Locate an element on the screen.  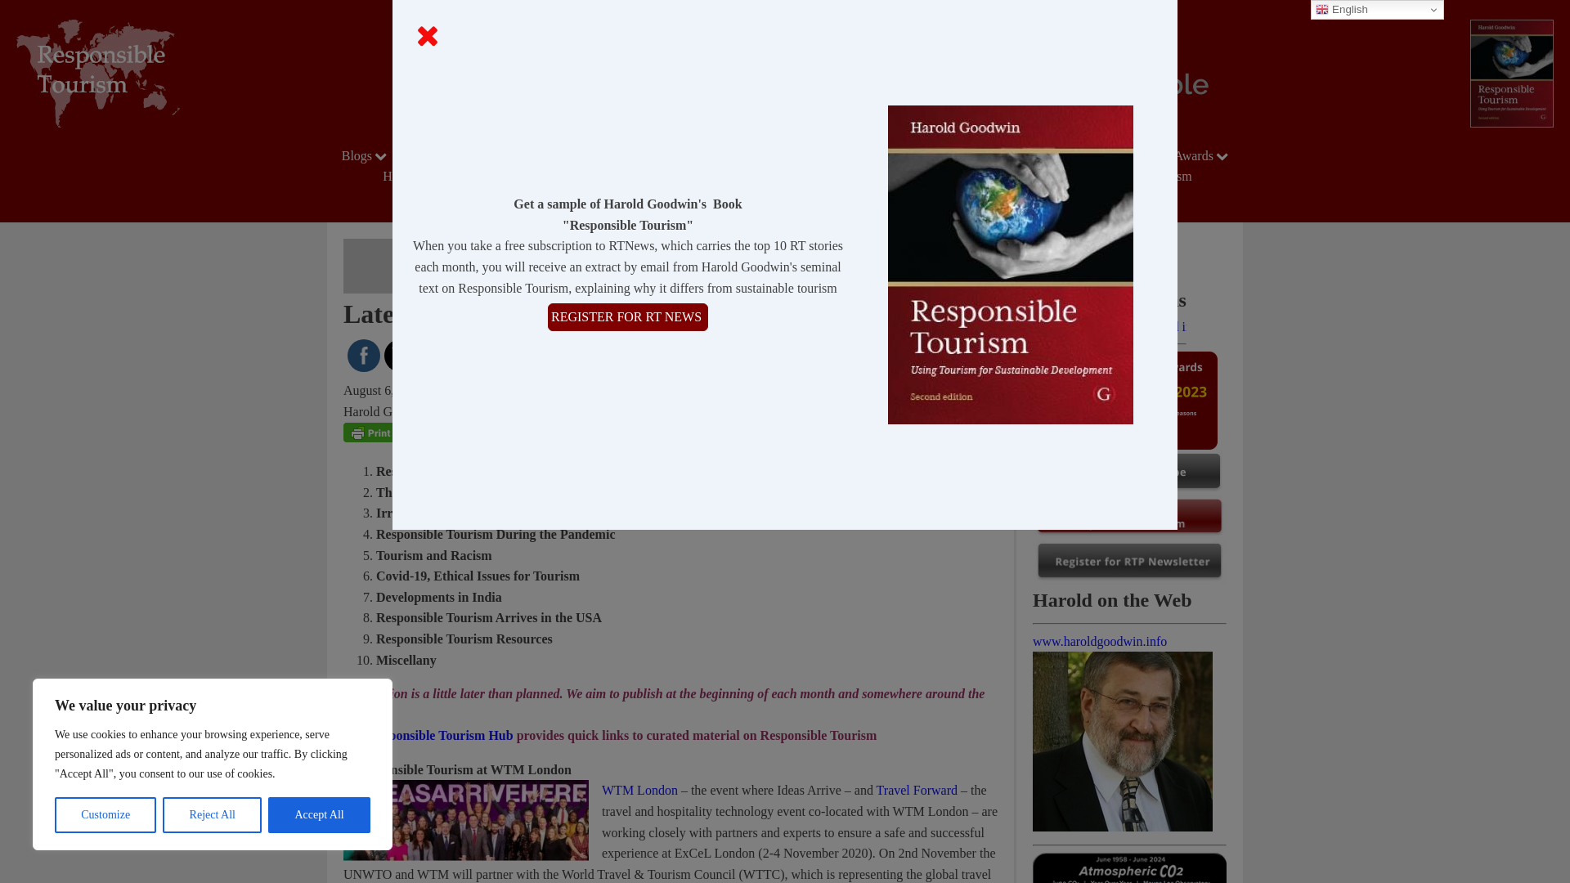
Reject All is located at coordinates (213, 815).